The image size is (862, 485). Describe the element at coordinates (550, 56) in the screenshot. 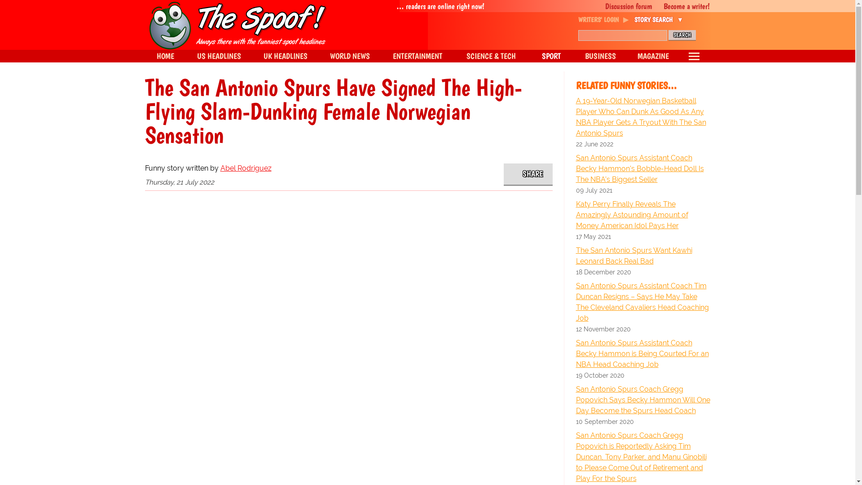

I see `SPORT` at that location.